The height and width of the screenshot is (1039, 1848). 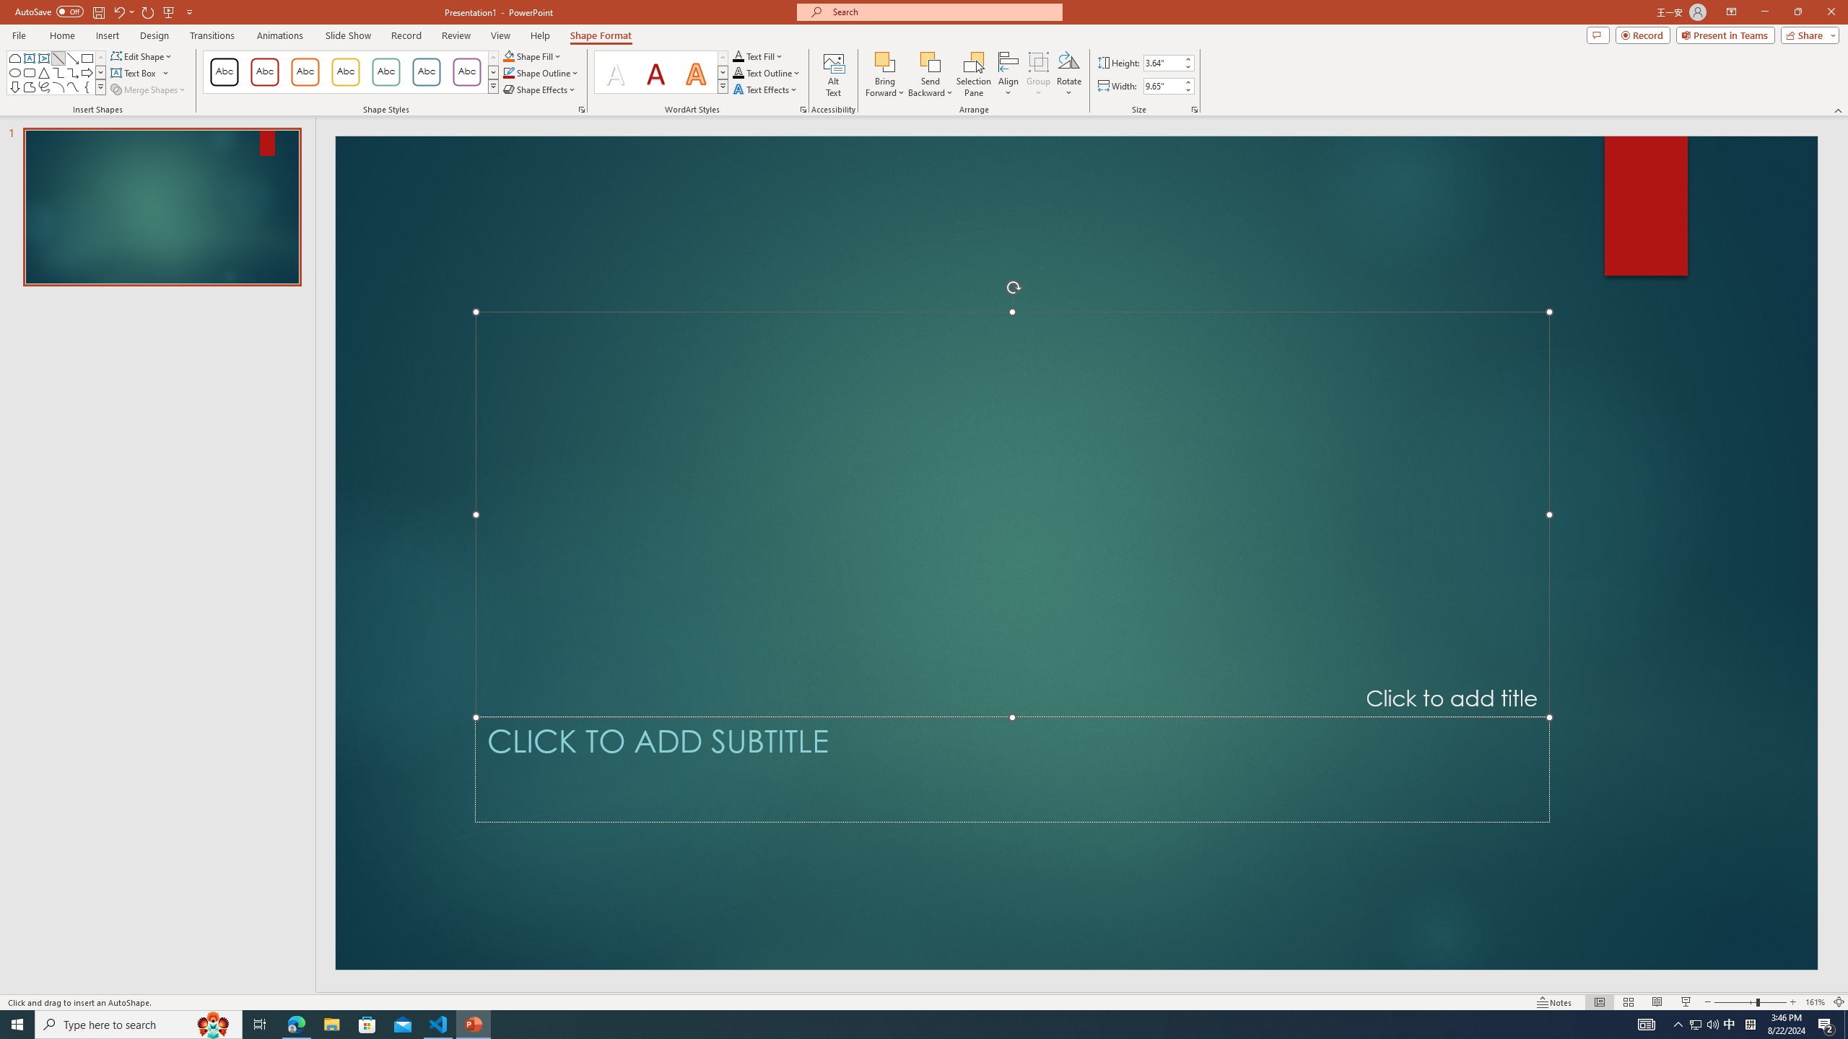 What do you see at coordinates (44, 72) in the screenshot?
I see `Isosceles Triangle` at bounding box center [44, 72].